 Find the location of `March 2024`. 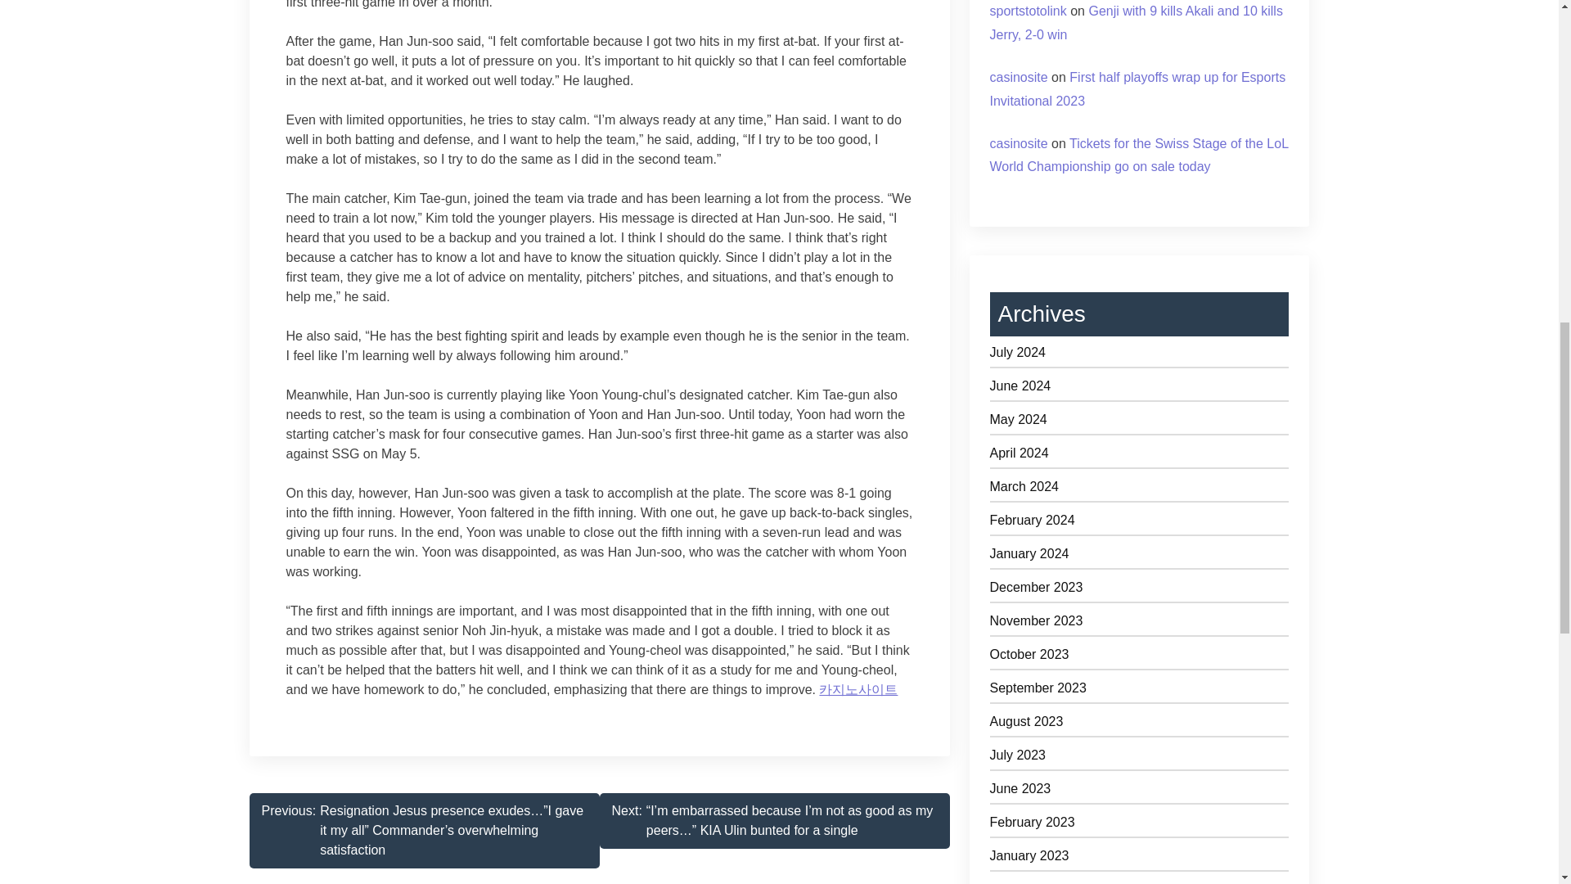

March 2024 is located at coordinates (1139, 489).